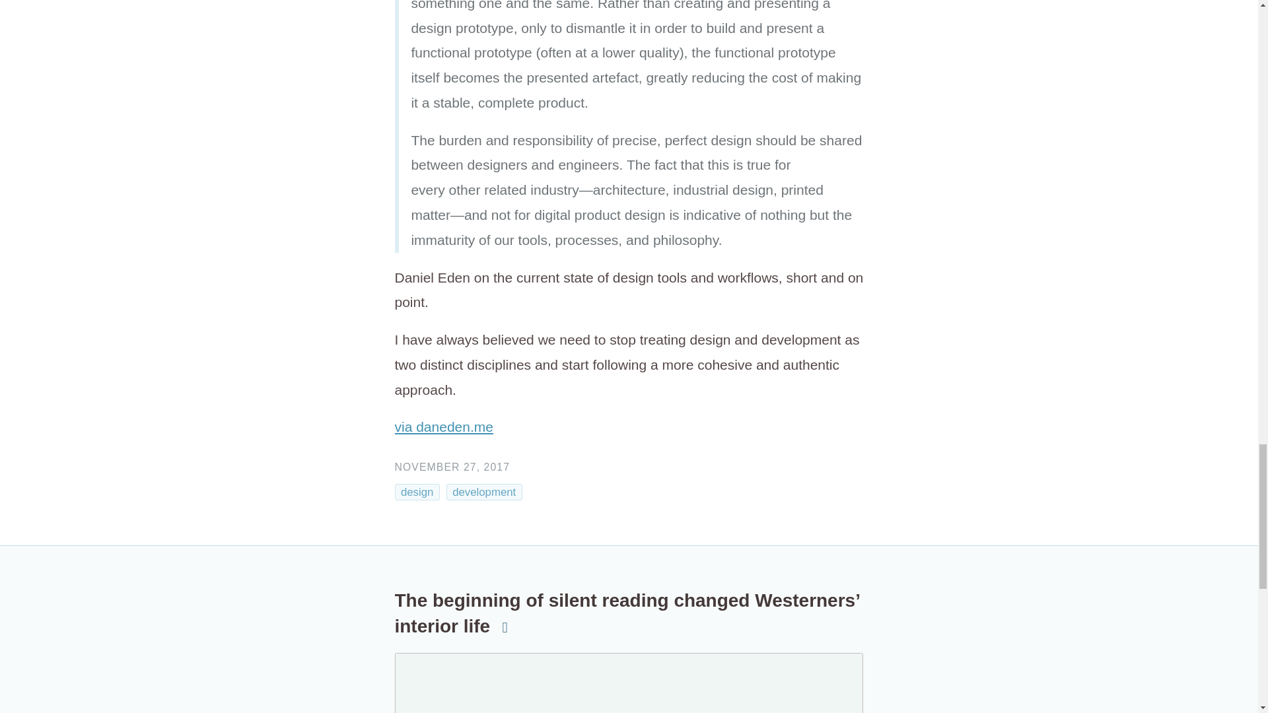 The image size is (1268, 713). I want to click on NOVEMBER 27, 2017, so click(452, 467).